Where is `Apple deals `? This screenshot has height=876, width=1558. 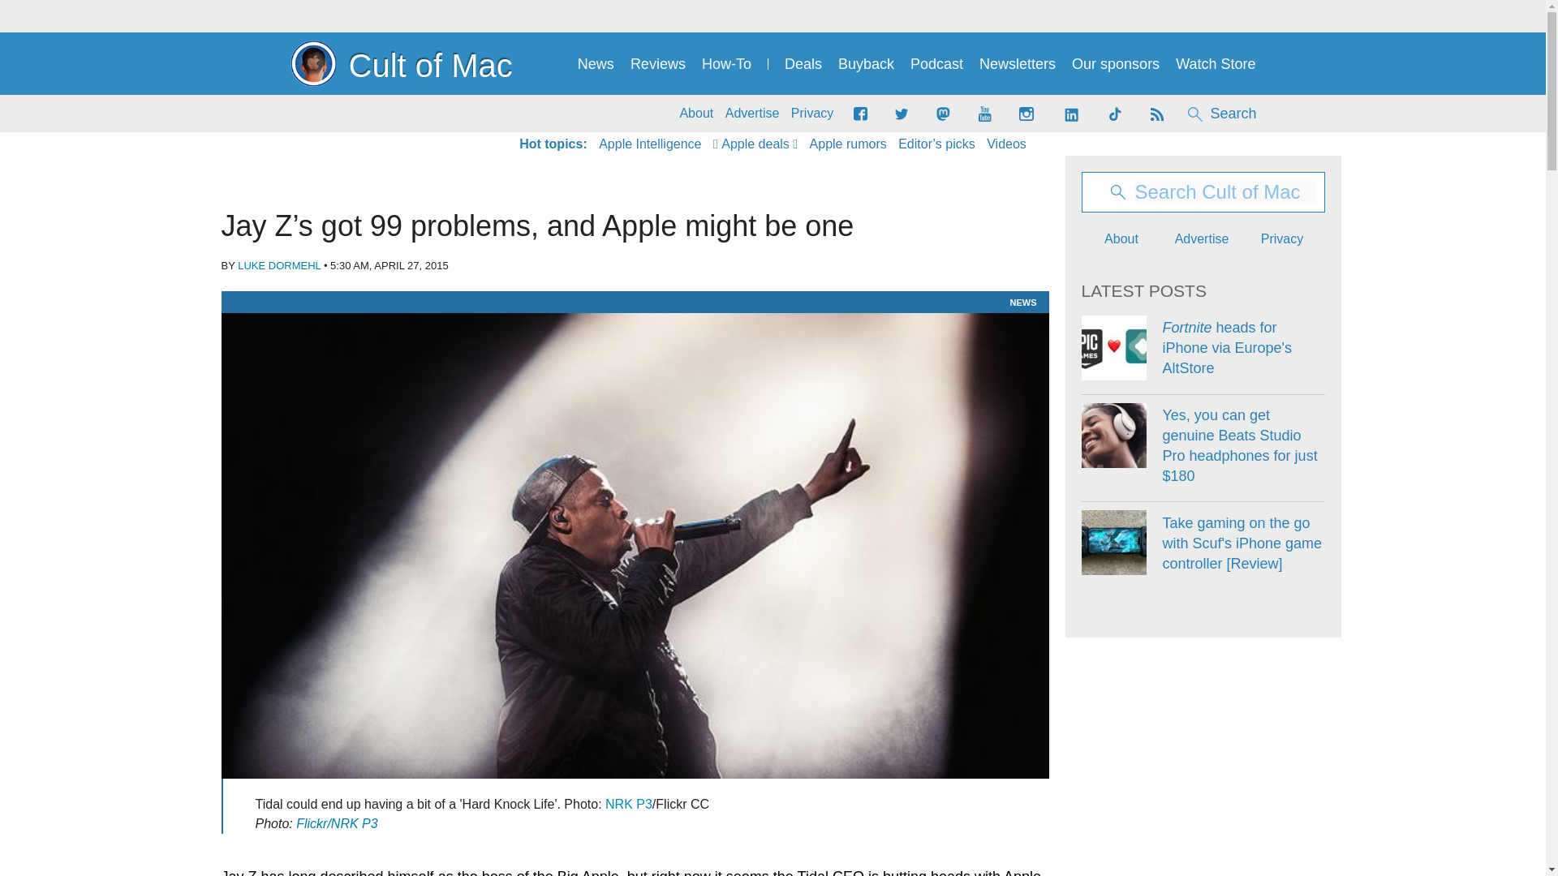
Apple deals  is located at coordinates (755, 144).